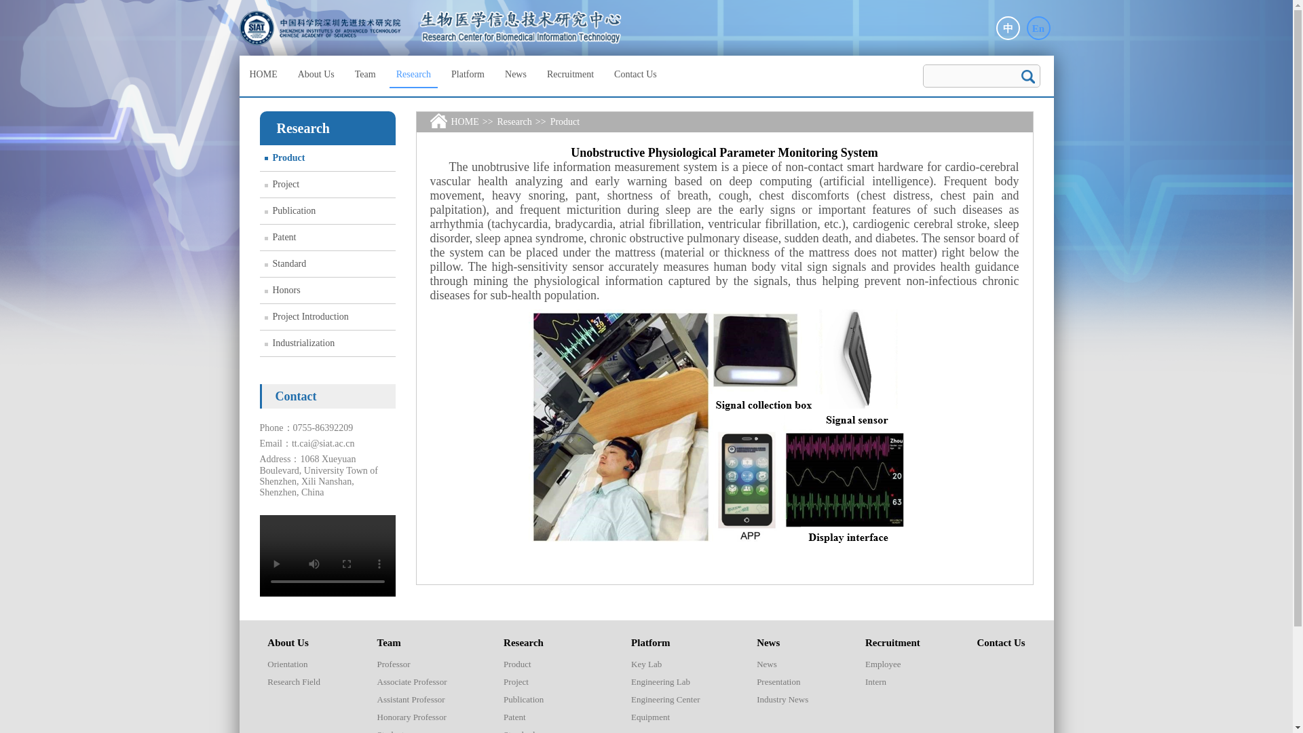  What do you see at coordinates (1038, 28) in the screenshot?
I see `En` at bounding box center [1038, 28].